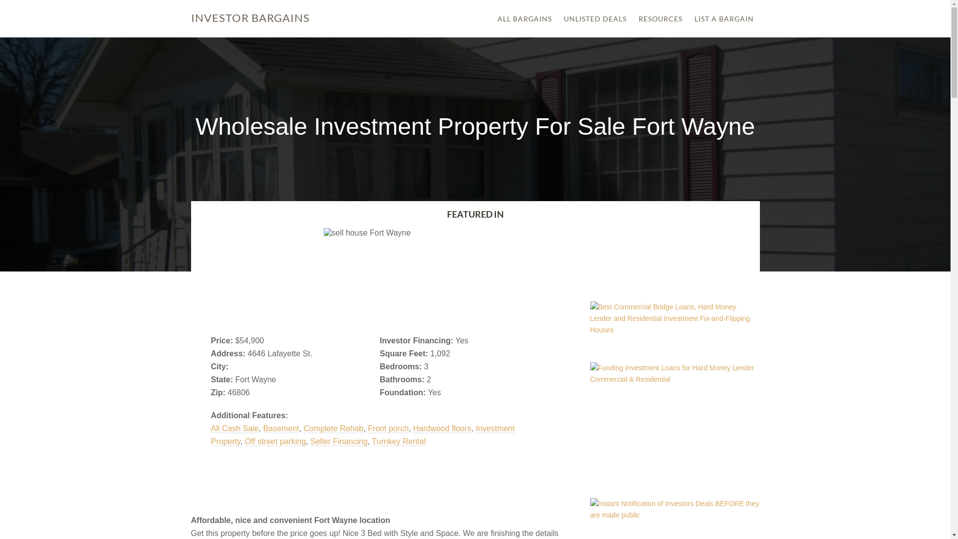 The width and height of the screenshot is (958, 539). I want to click on Turnkey Rental, so click(399, 441).